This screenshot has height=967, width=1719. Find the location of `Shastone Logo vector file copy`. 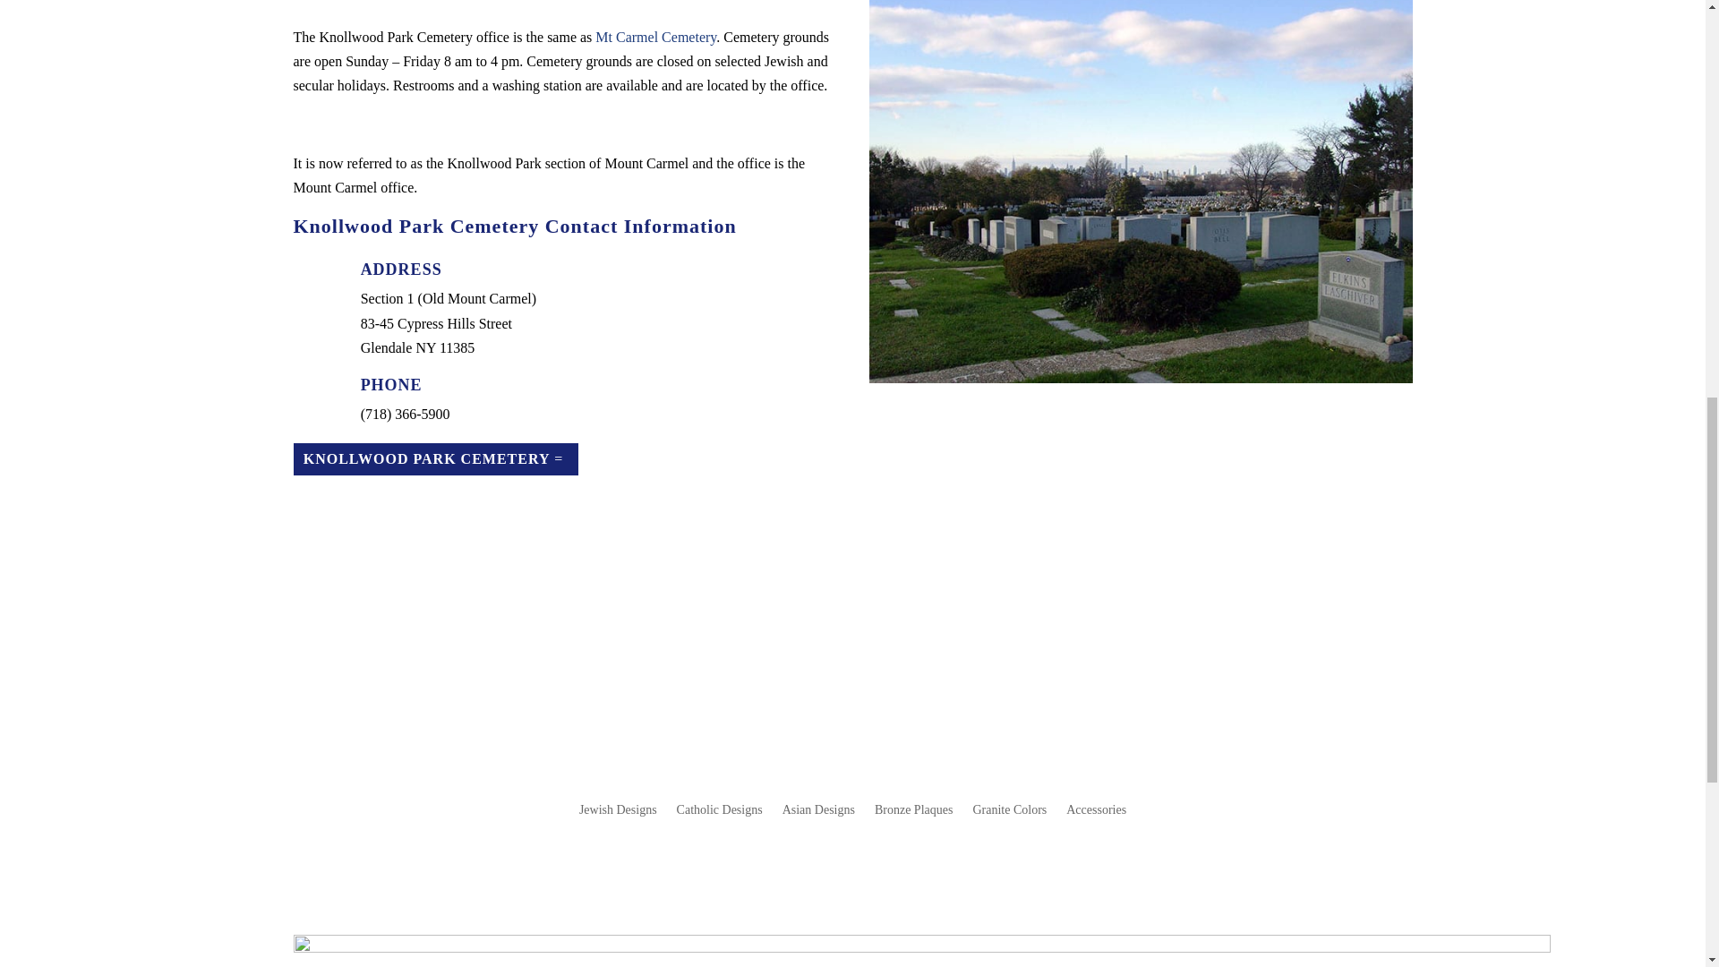

Shastone Logo vector file copy is located at coordinates (922, 951).